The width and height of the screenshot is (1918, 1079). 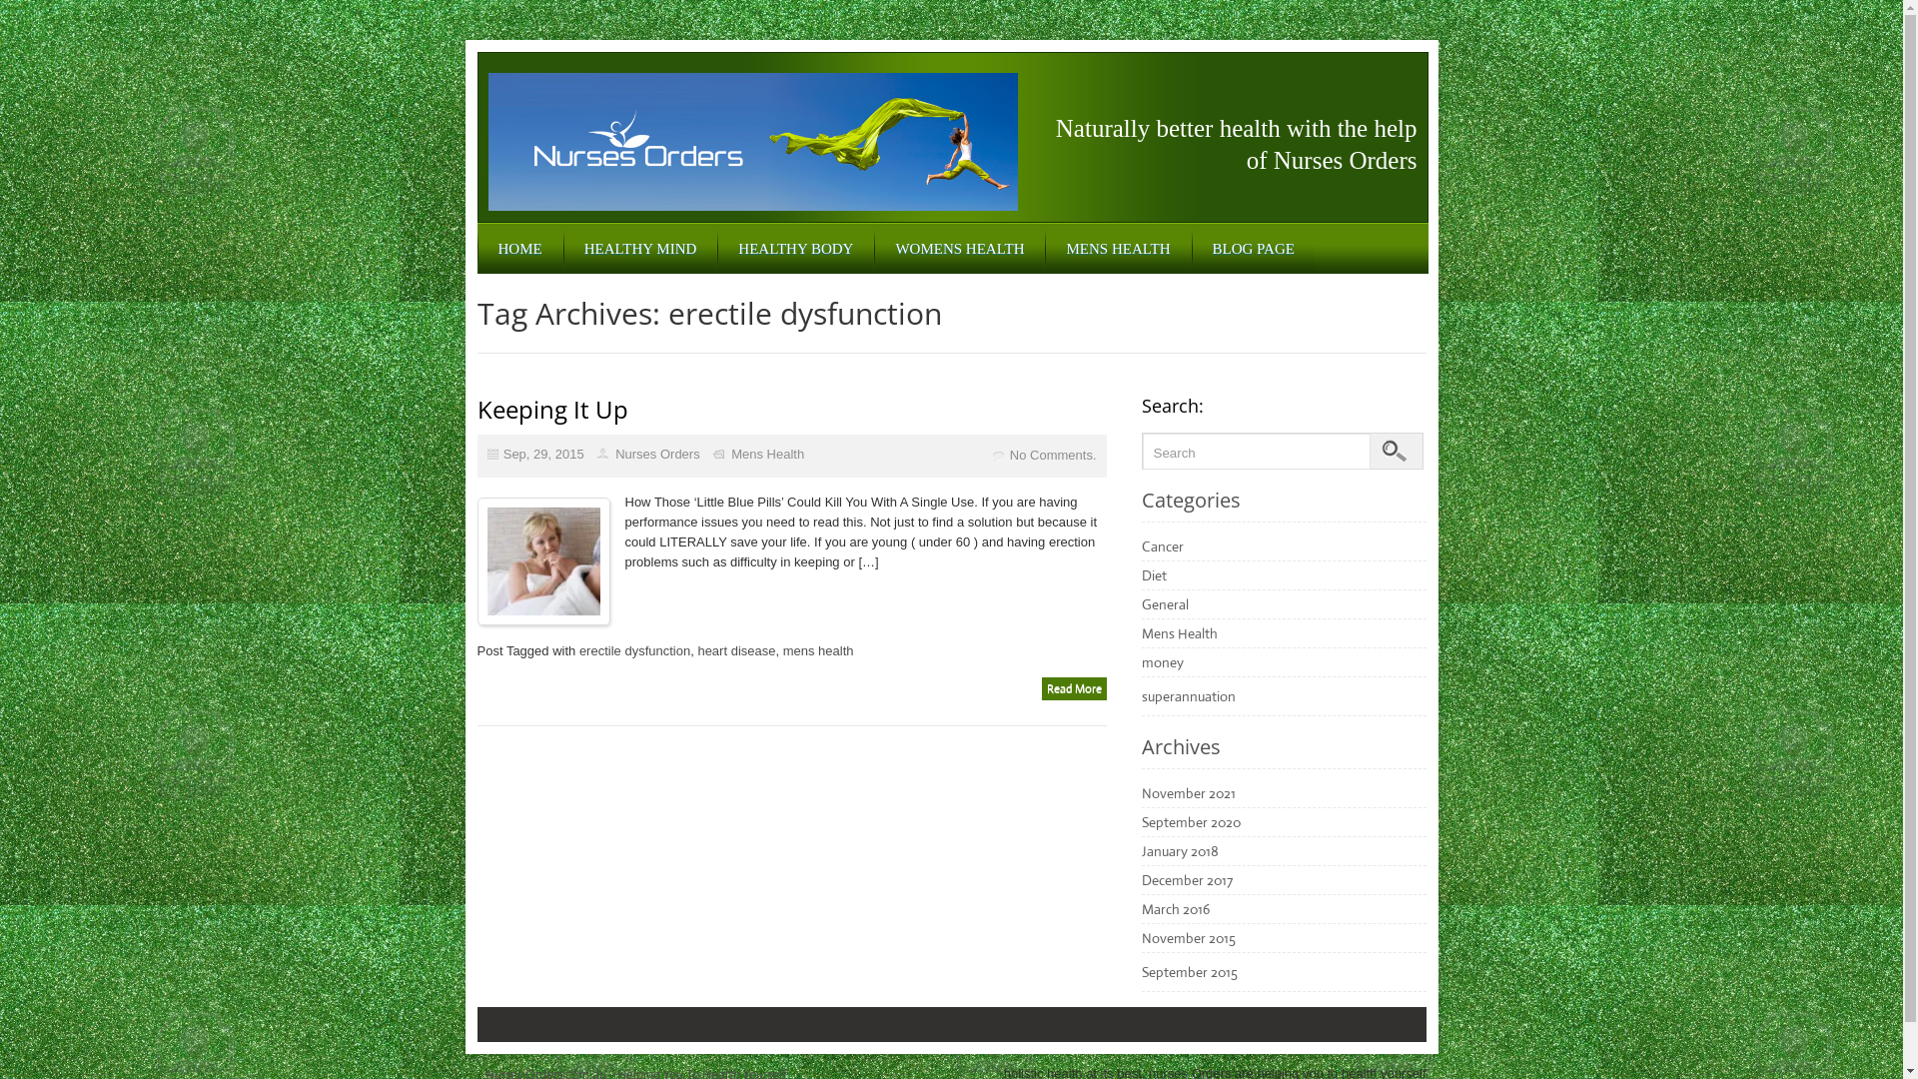 What do you see at coordinates (1188, 696) in the screenshot?
I see `superannuation` at bounding box center [1188, 696].